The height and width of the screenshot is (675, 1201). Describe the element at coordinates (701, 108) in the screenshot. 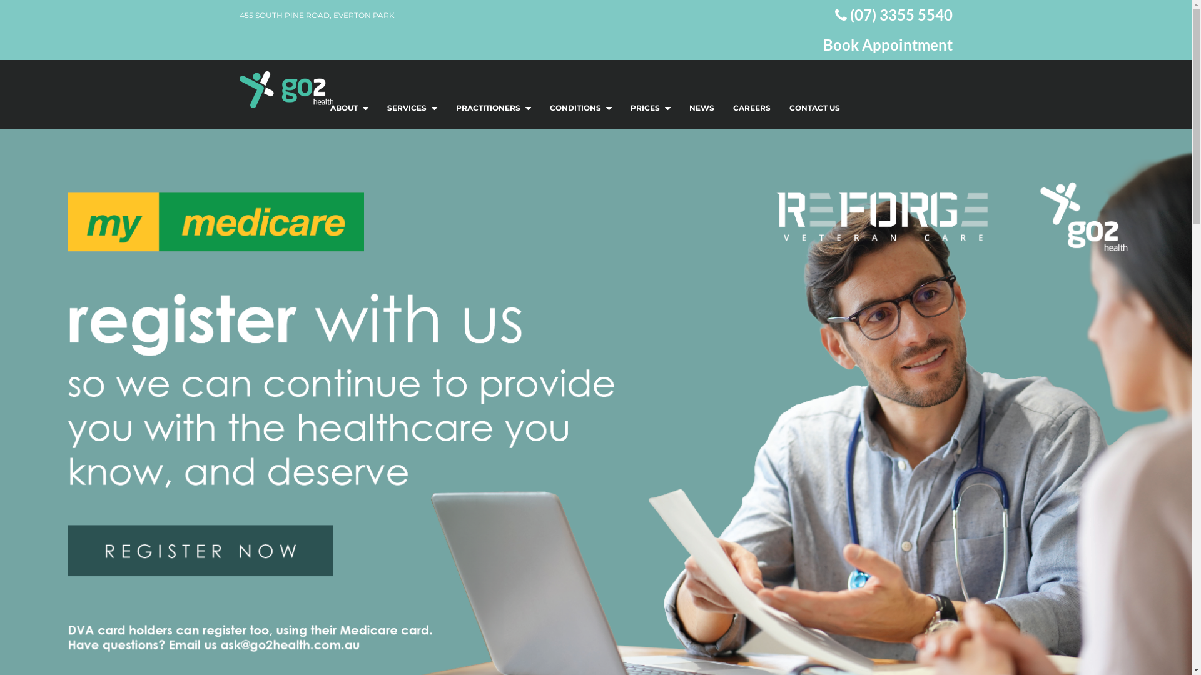

I see `NEWS` at that location.